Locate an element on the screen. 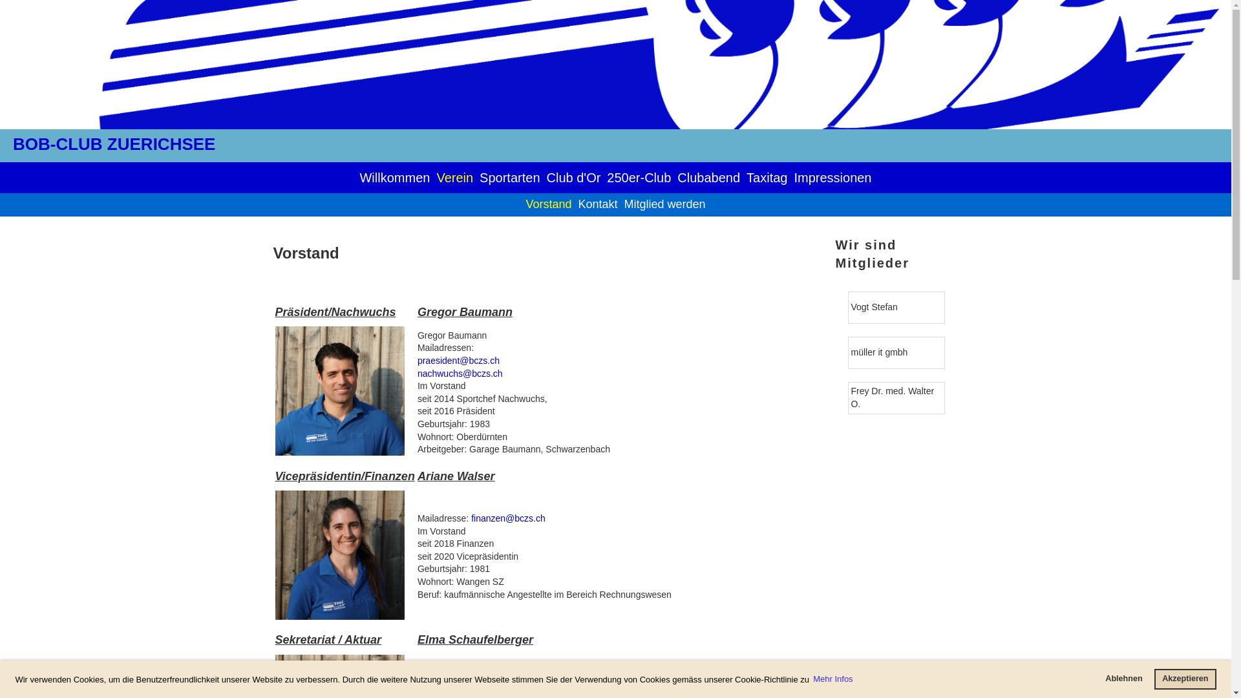  BOB-CLUB ZUERICHSEE is located at coordinates (114, 144).